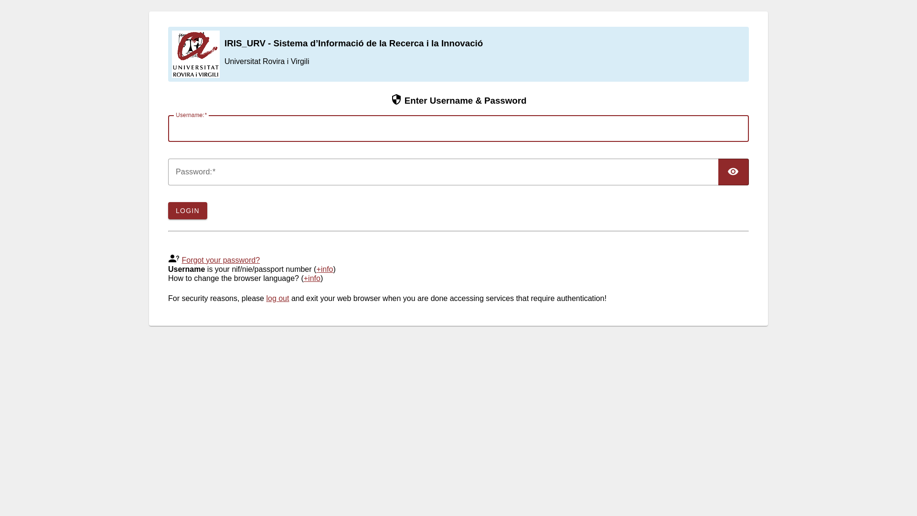  Describe the element at coordinates (277, 298) in the screenshot. I see `log out` at that location.